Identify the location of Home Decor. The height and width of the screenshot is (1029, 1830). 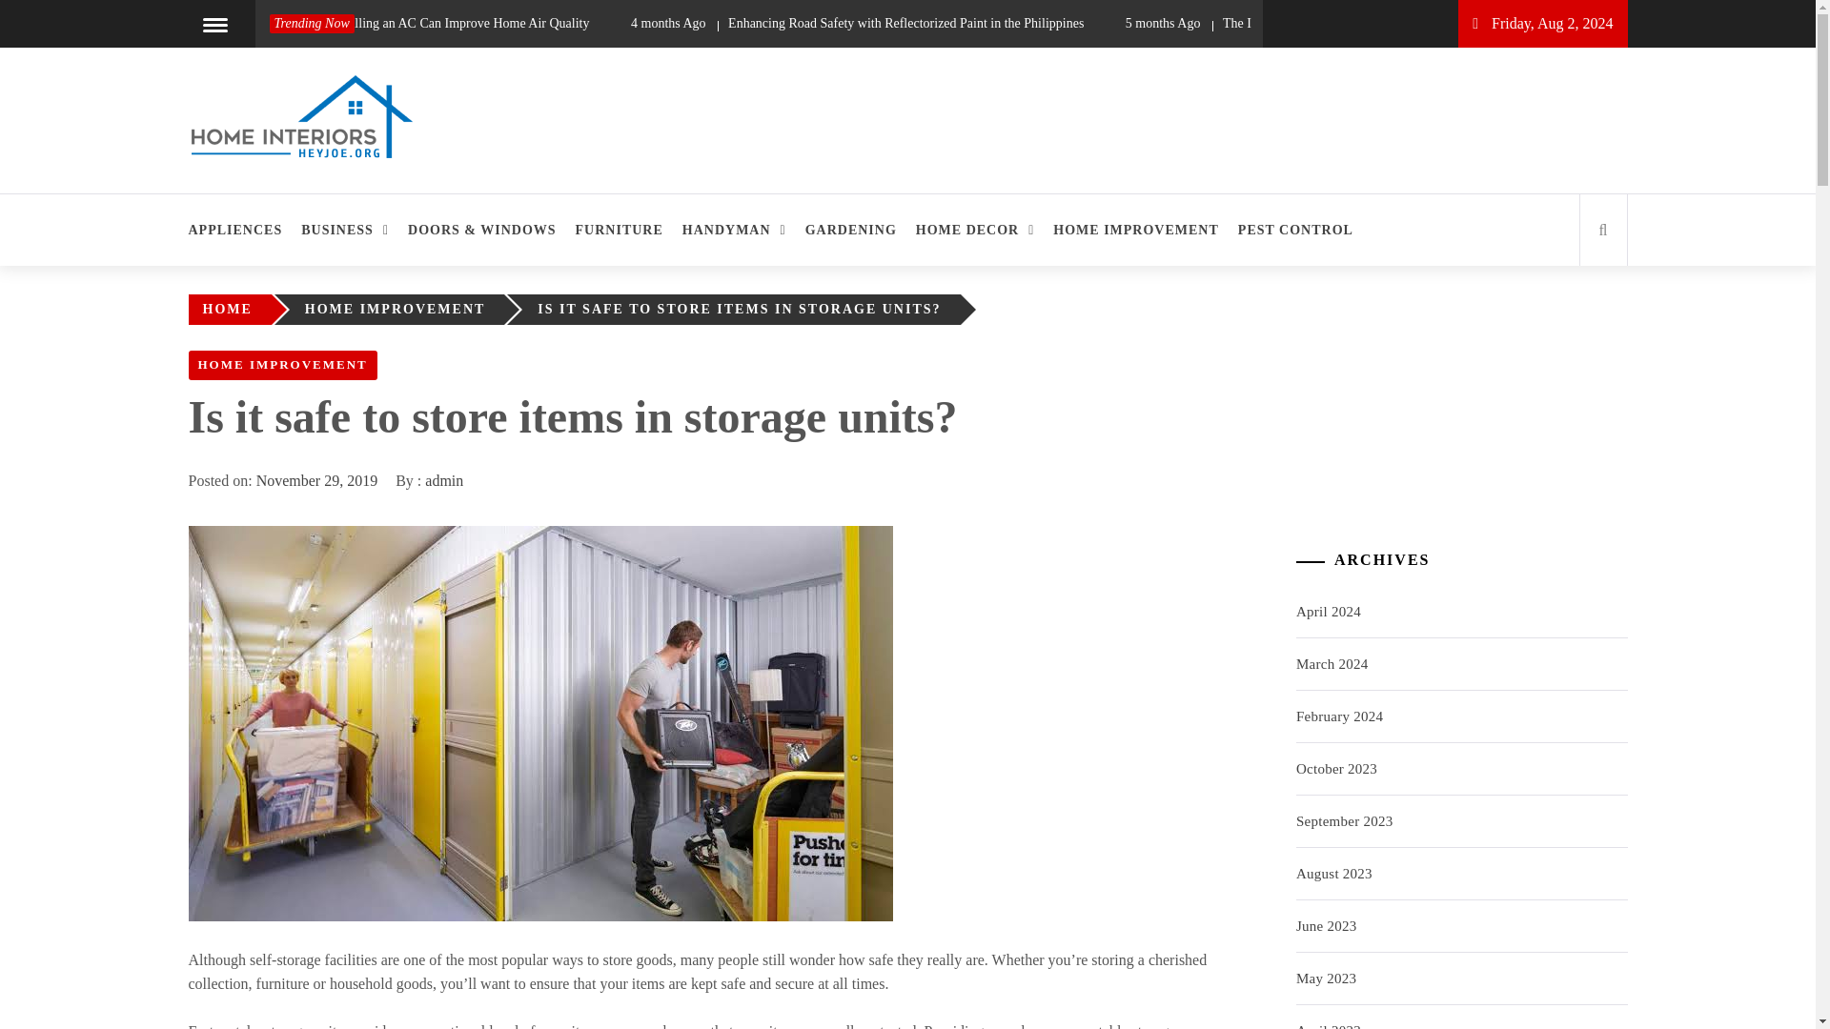
(286, 196).